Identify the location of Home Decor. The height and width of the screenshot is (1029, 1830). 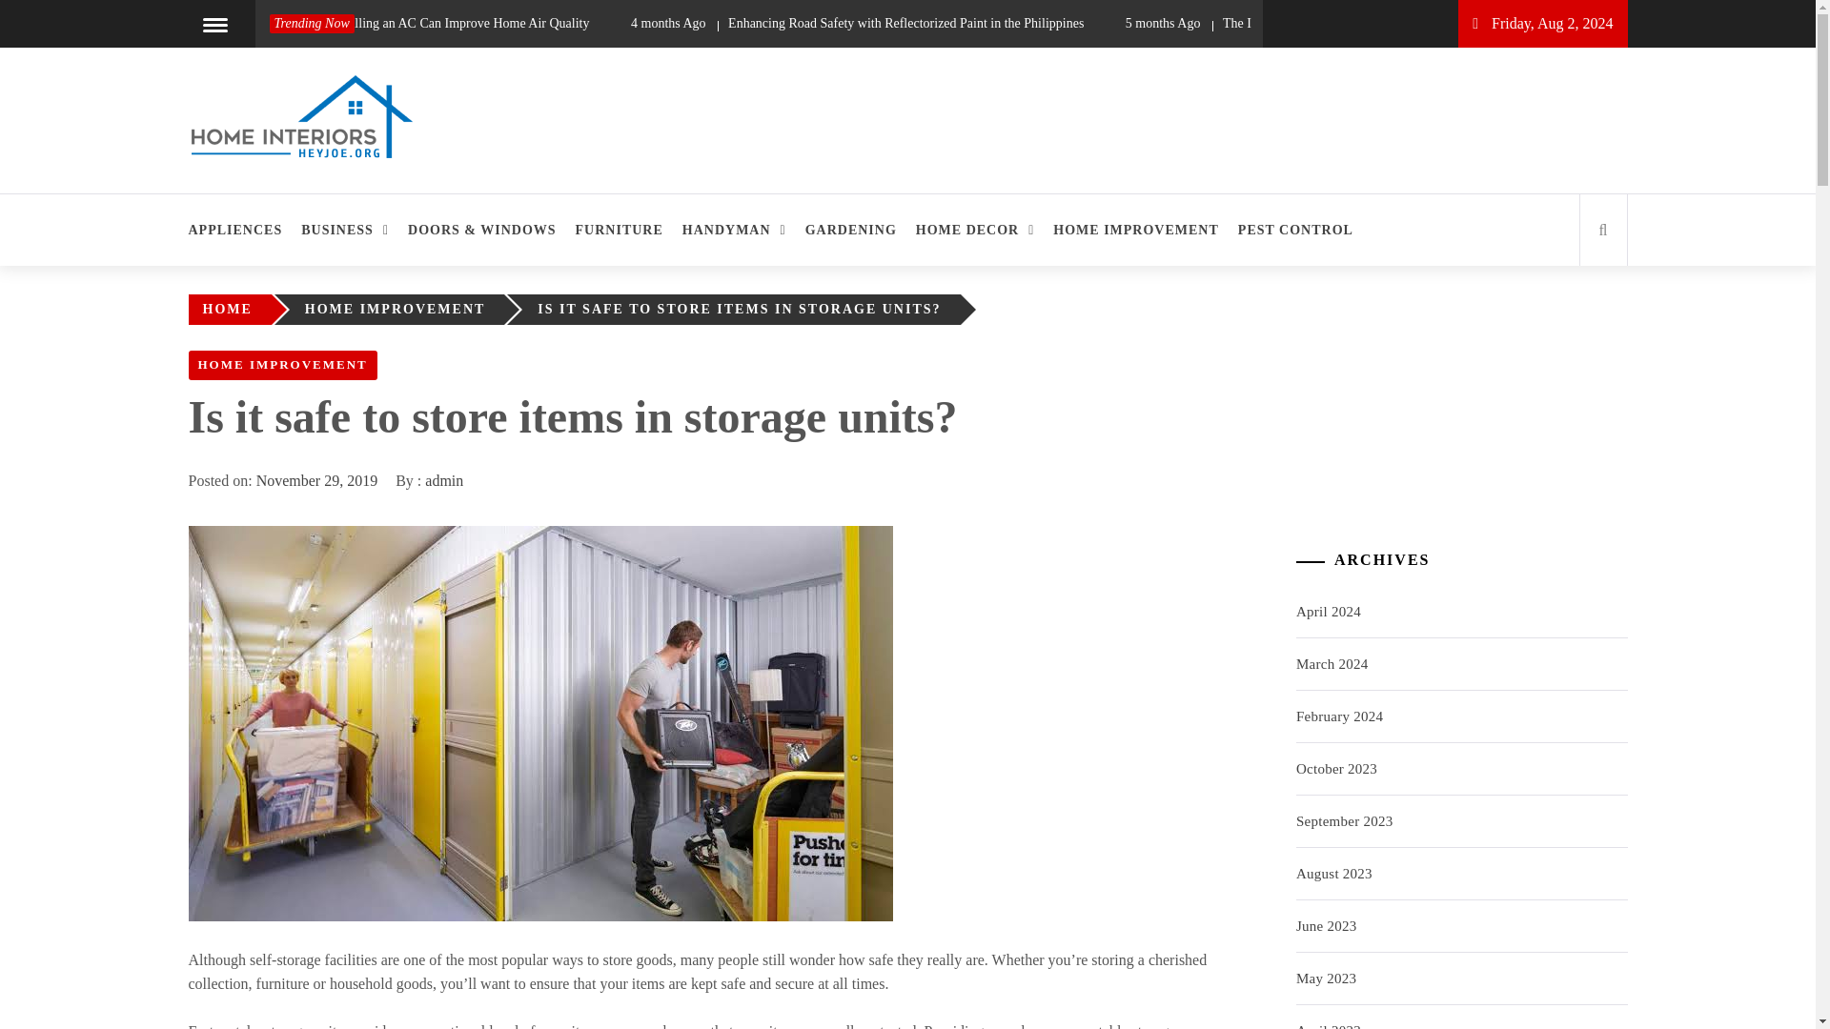
(286, 196).